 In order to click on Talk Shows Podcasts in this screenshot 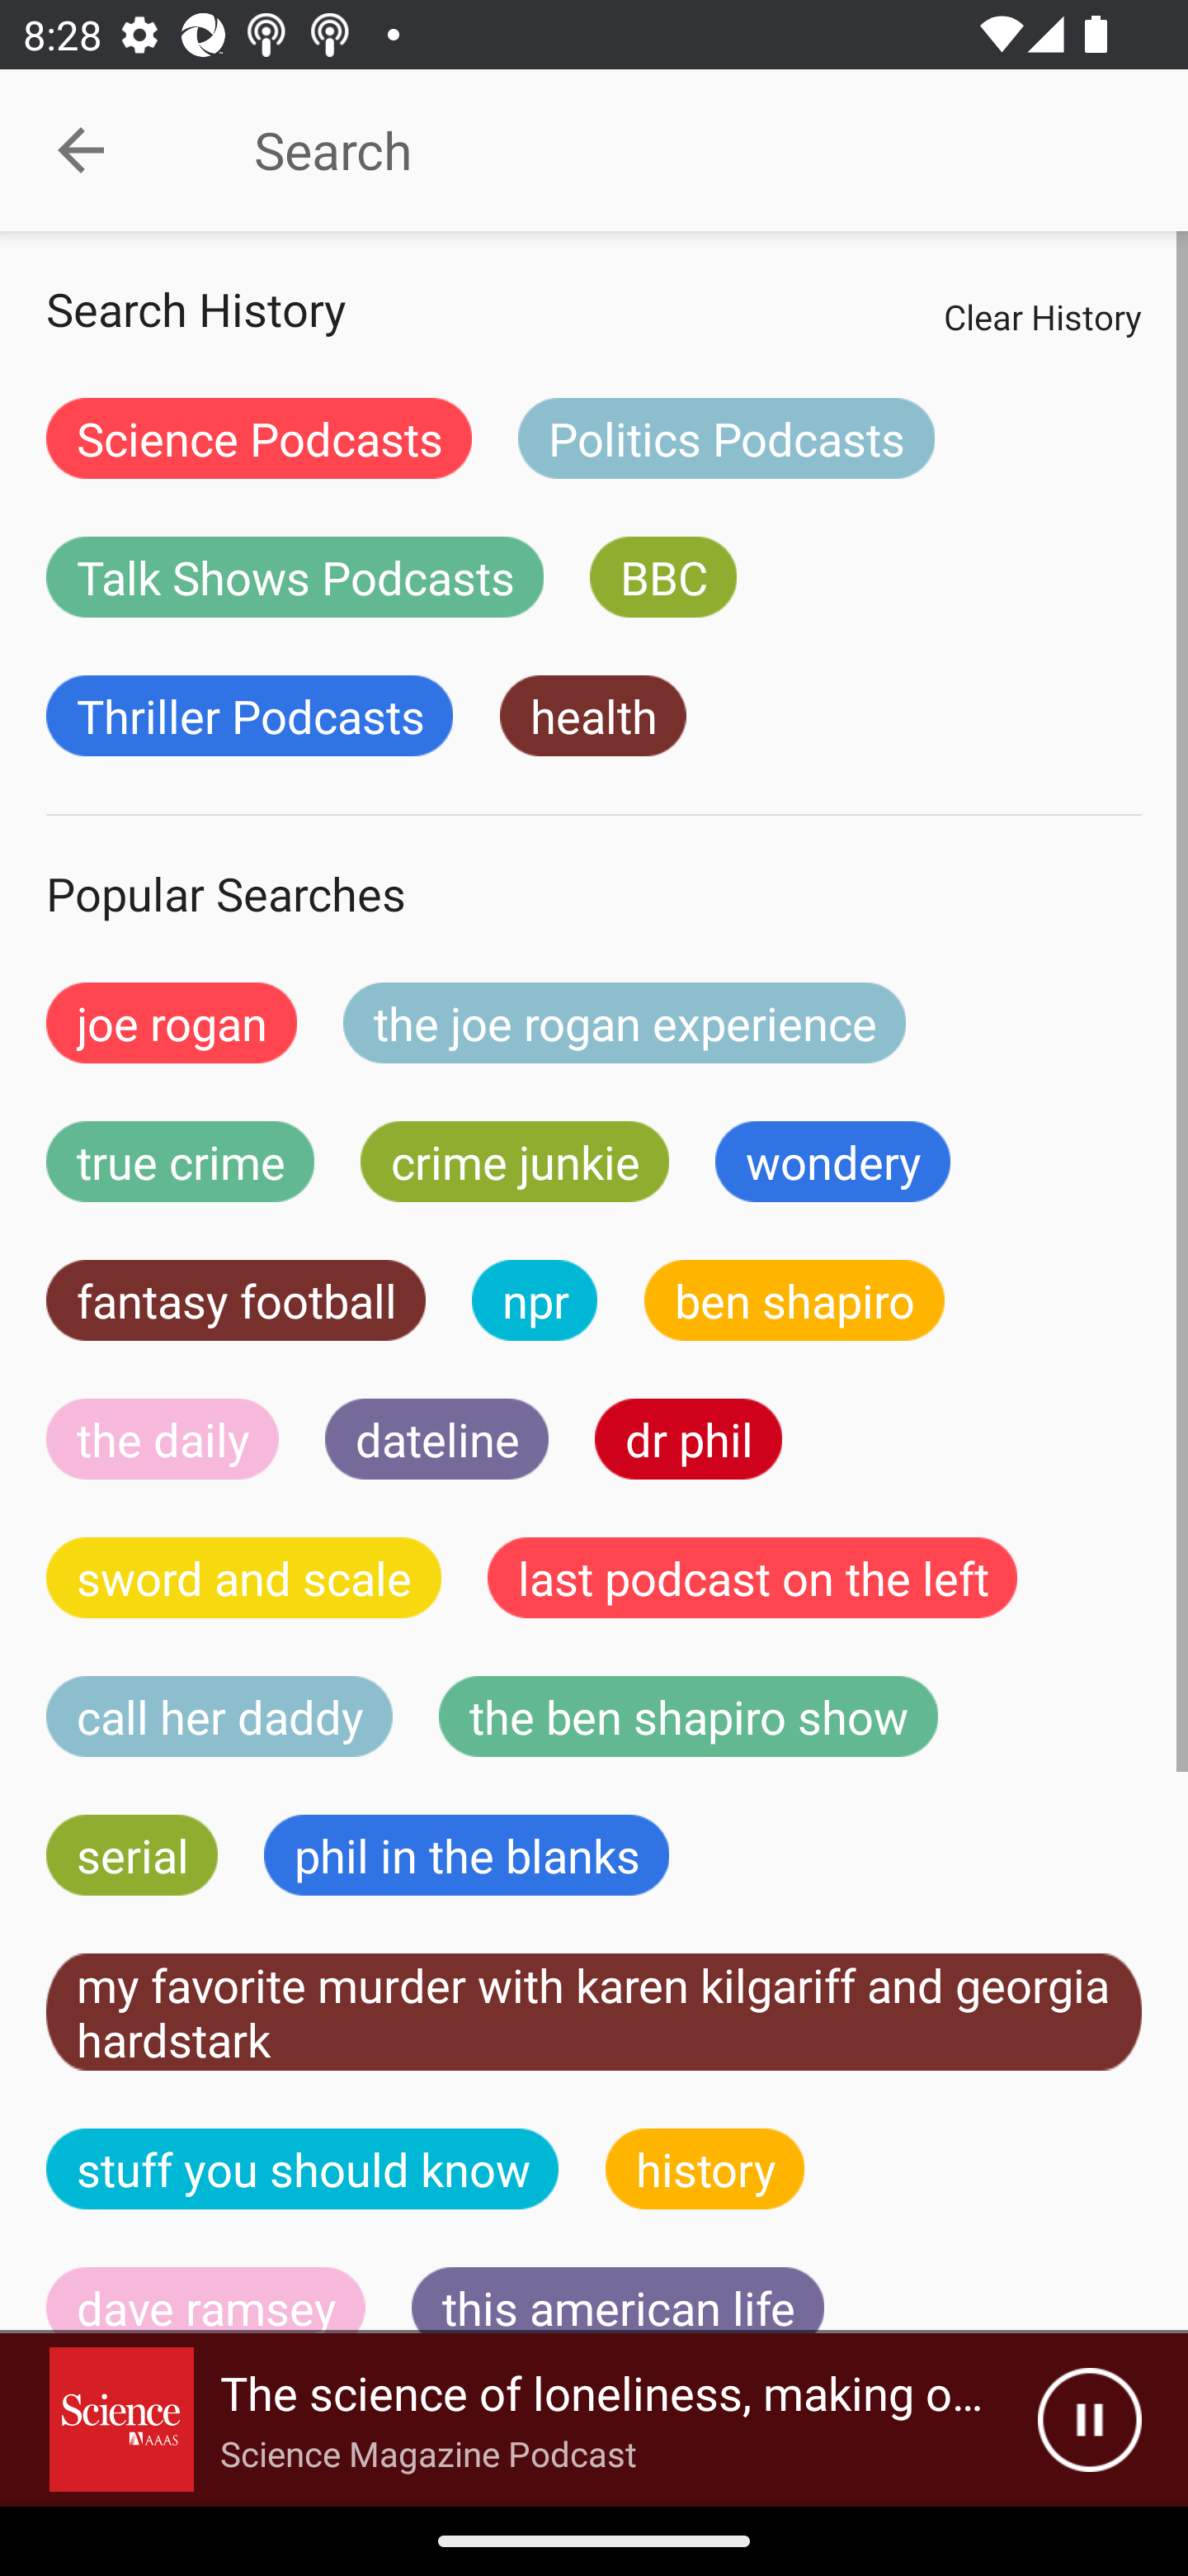, I will do `click(295, 576)`.